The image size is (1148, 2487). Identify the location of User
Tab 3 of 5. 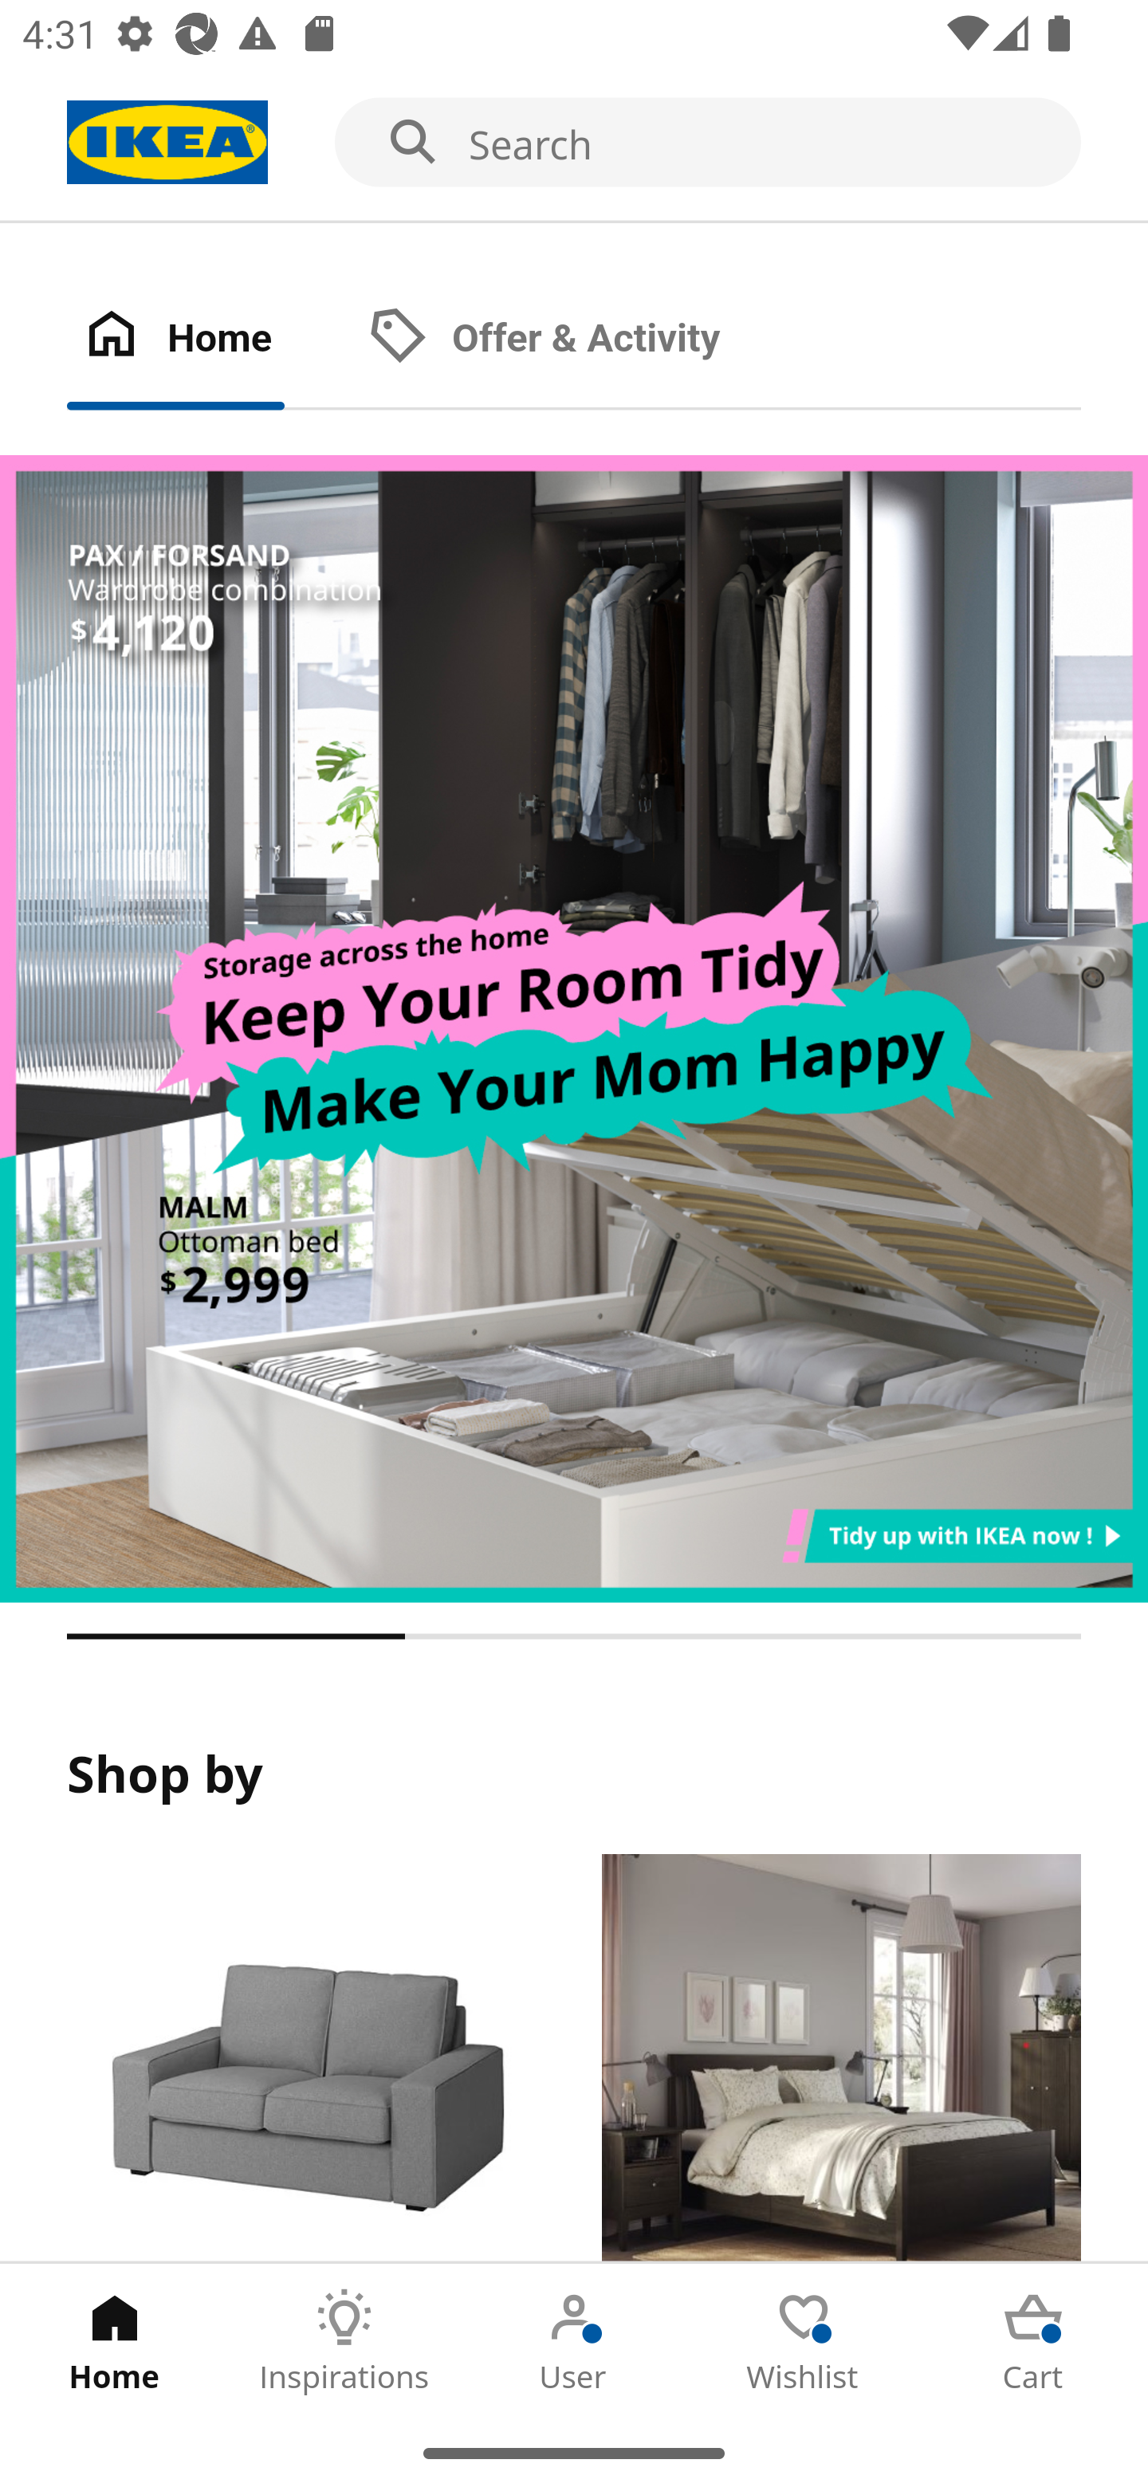
(574, 2341).